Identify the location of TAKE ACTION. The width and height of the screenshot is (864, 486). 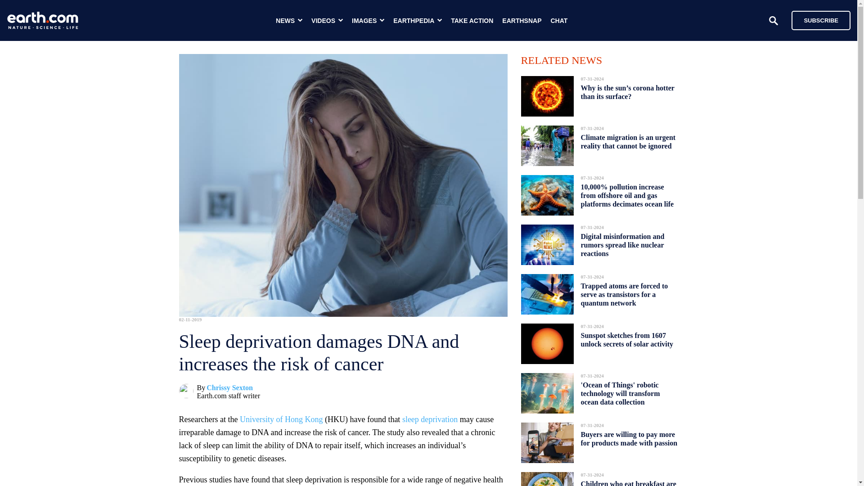
(472, 21).